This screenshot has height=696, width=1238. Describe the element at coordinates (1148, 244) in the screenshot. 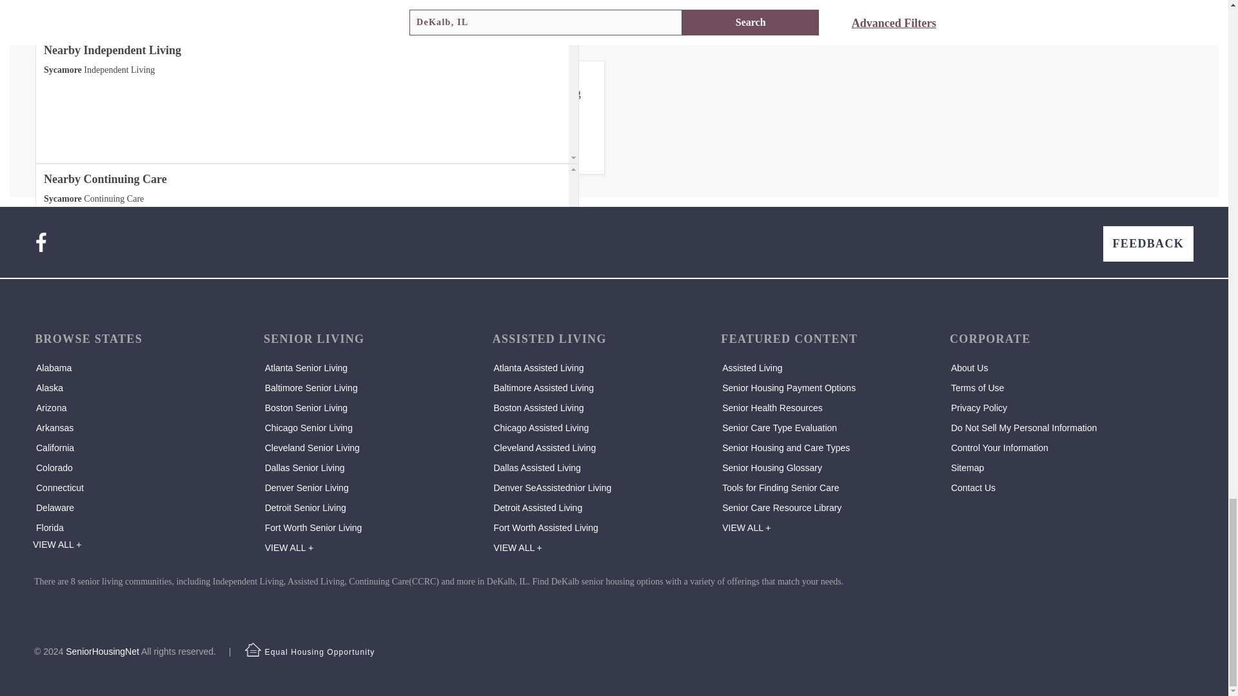

I see `FEEDBACK` at that location.